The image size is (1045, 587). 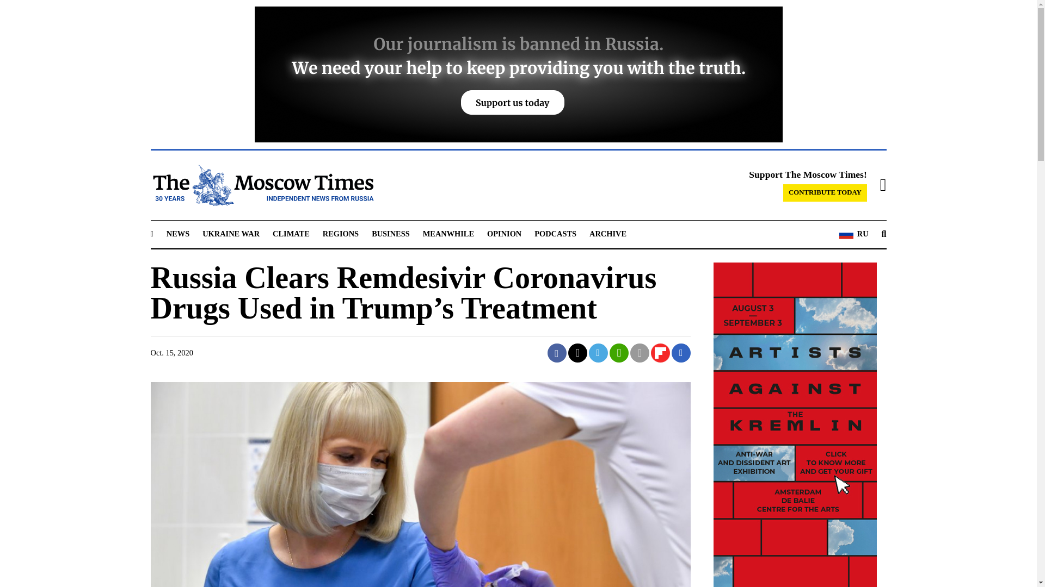 I want to click on UKRAINE WAR, so click(x=231, y=234).